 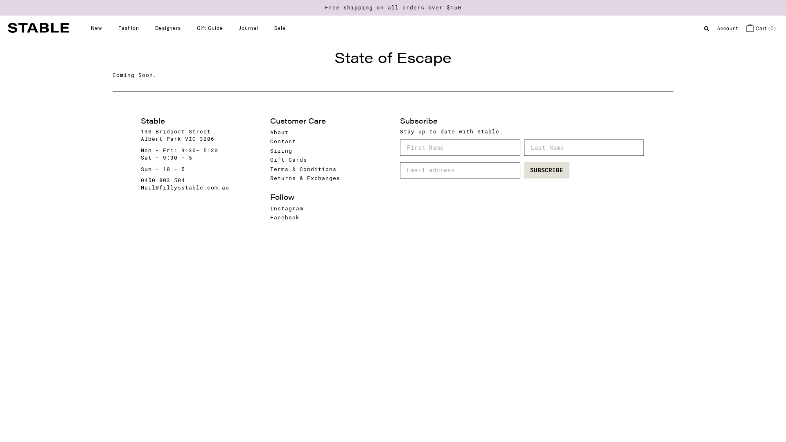 I want to click on Journal, so click(x=249, y=28).